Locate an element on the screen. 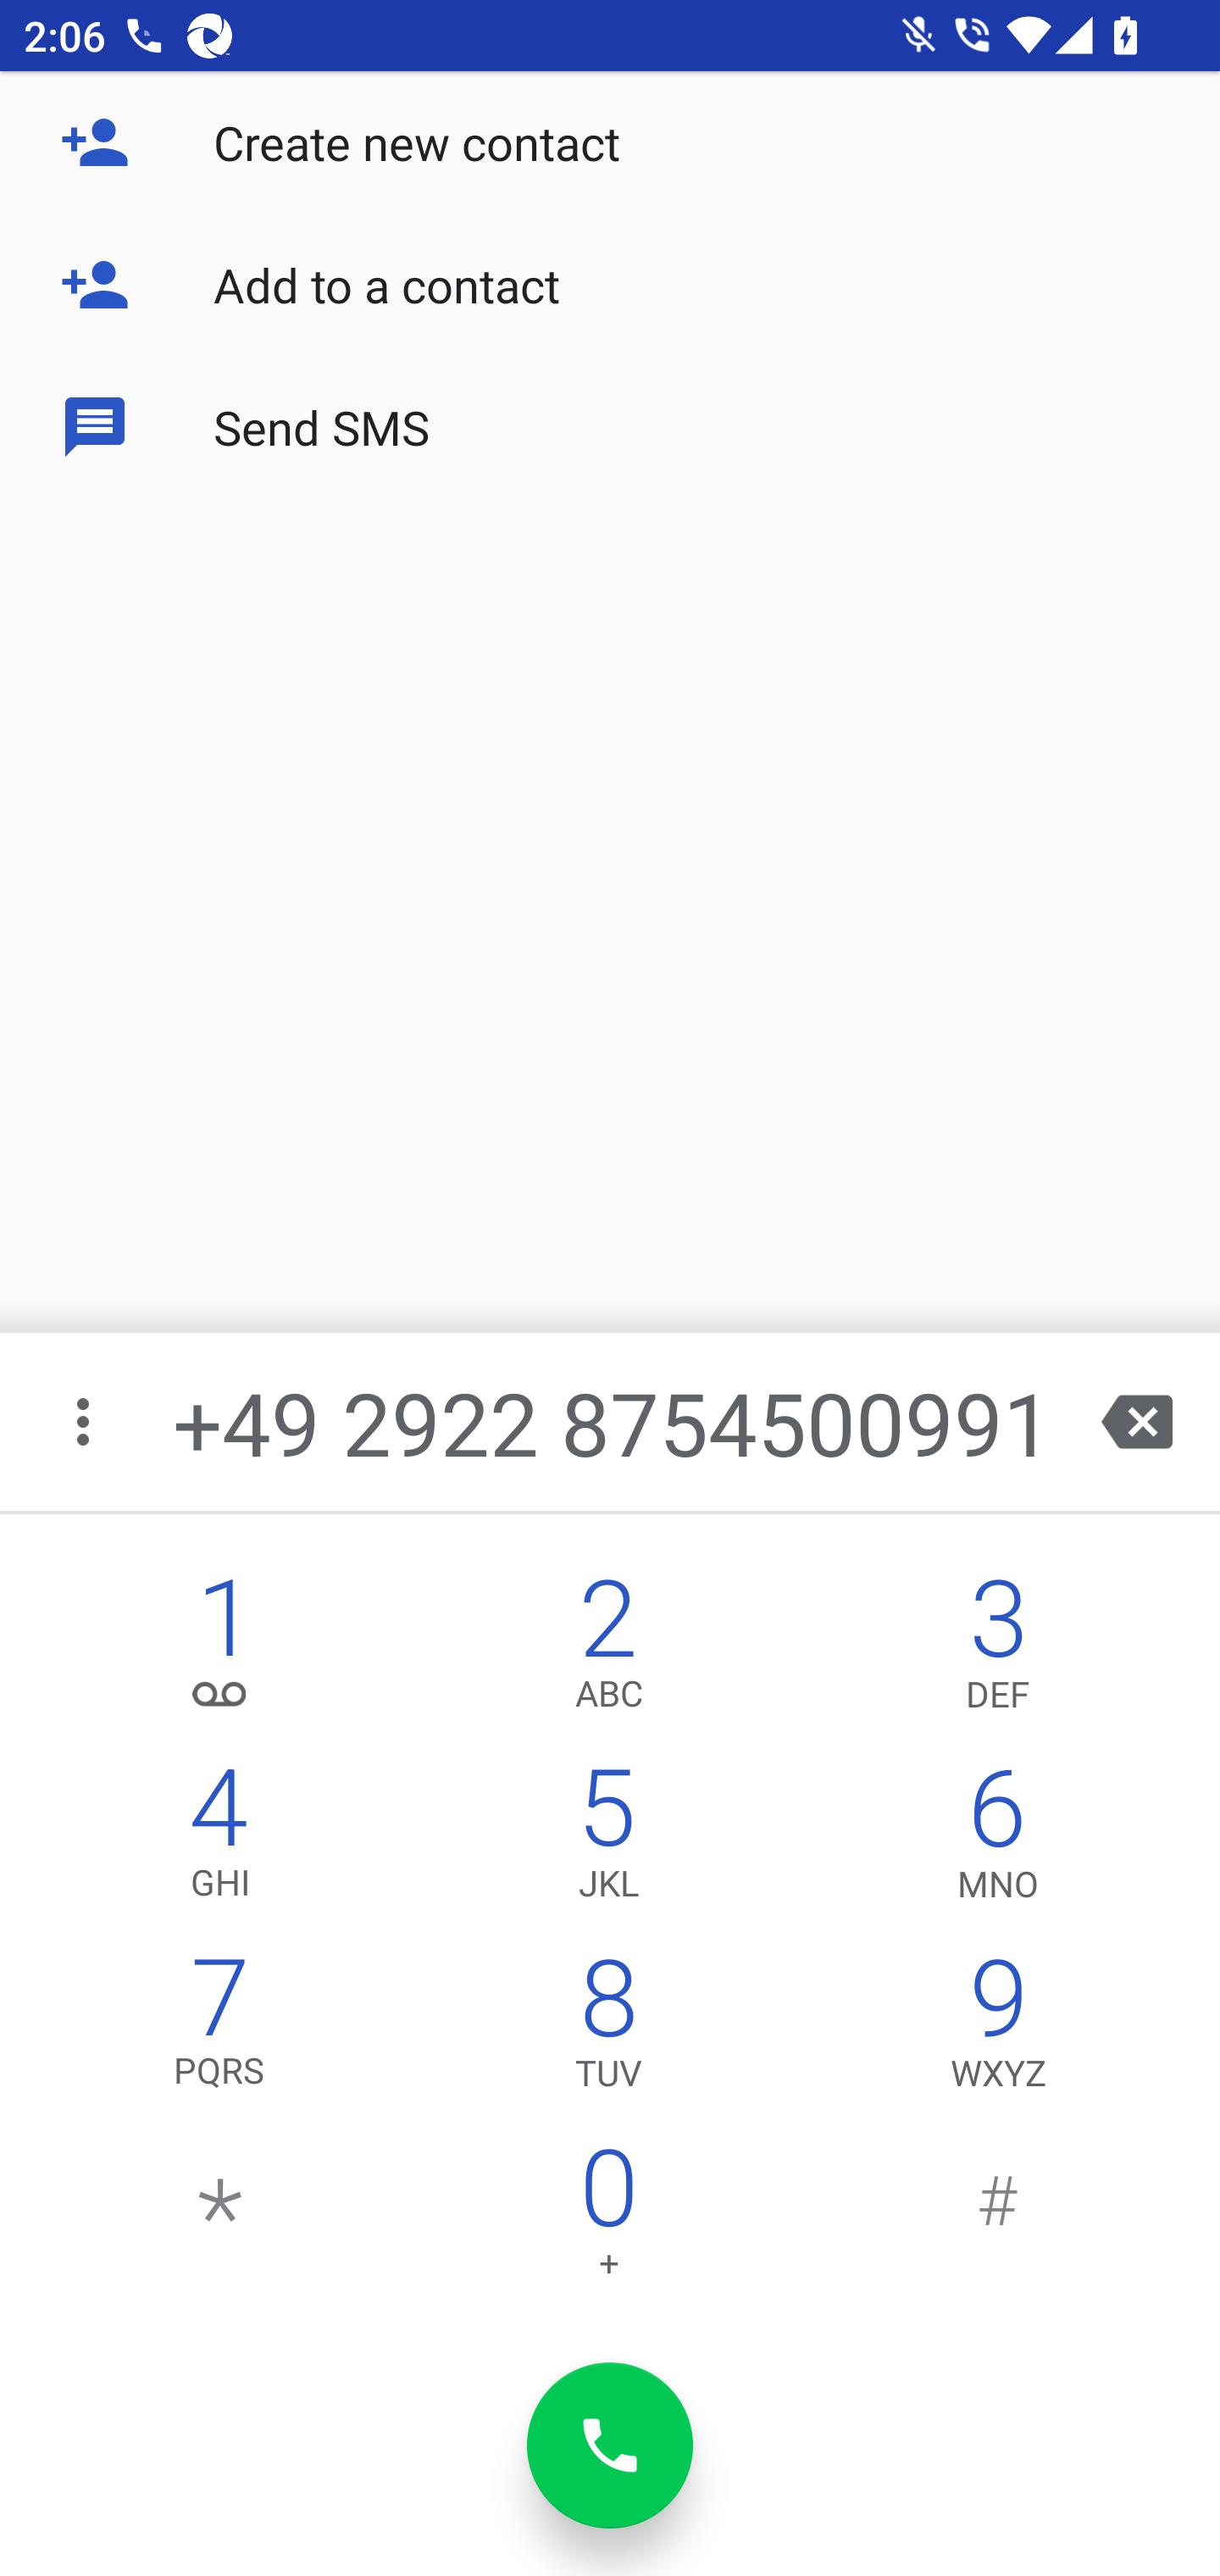  backspace is located at coordinates (1137, 1422).